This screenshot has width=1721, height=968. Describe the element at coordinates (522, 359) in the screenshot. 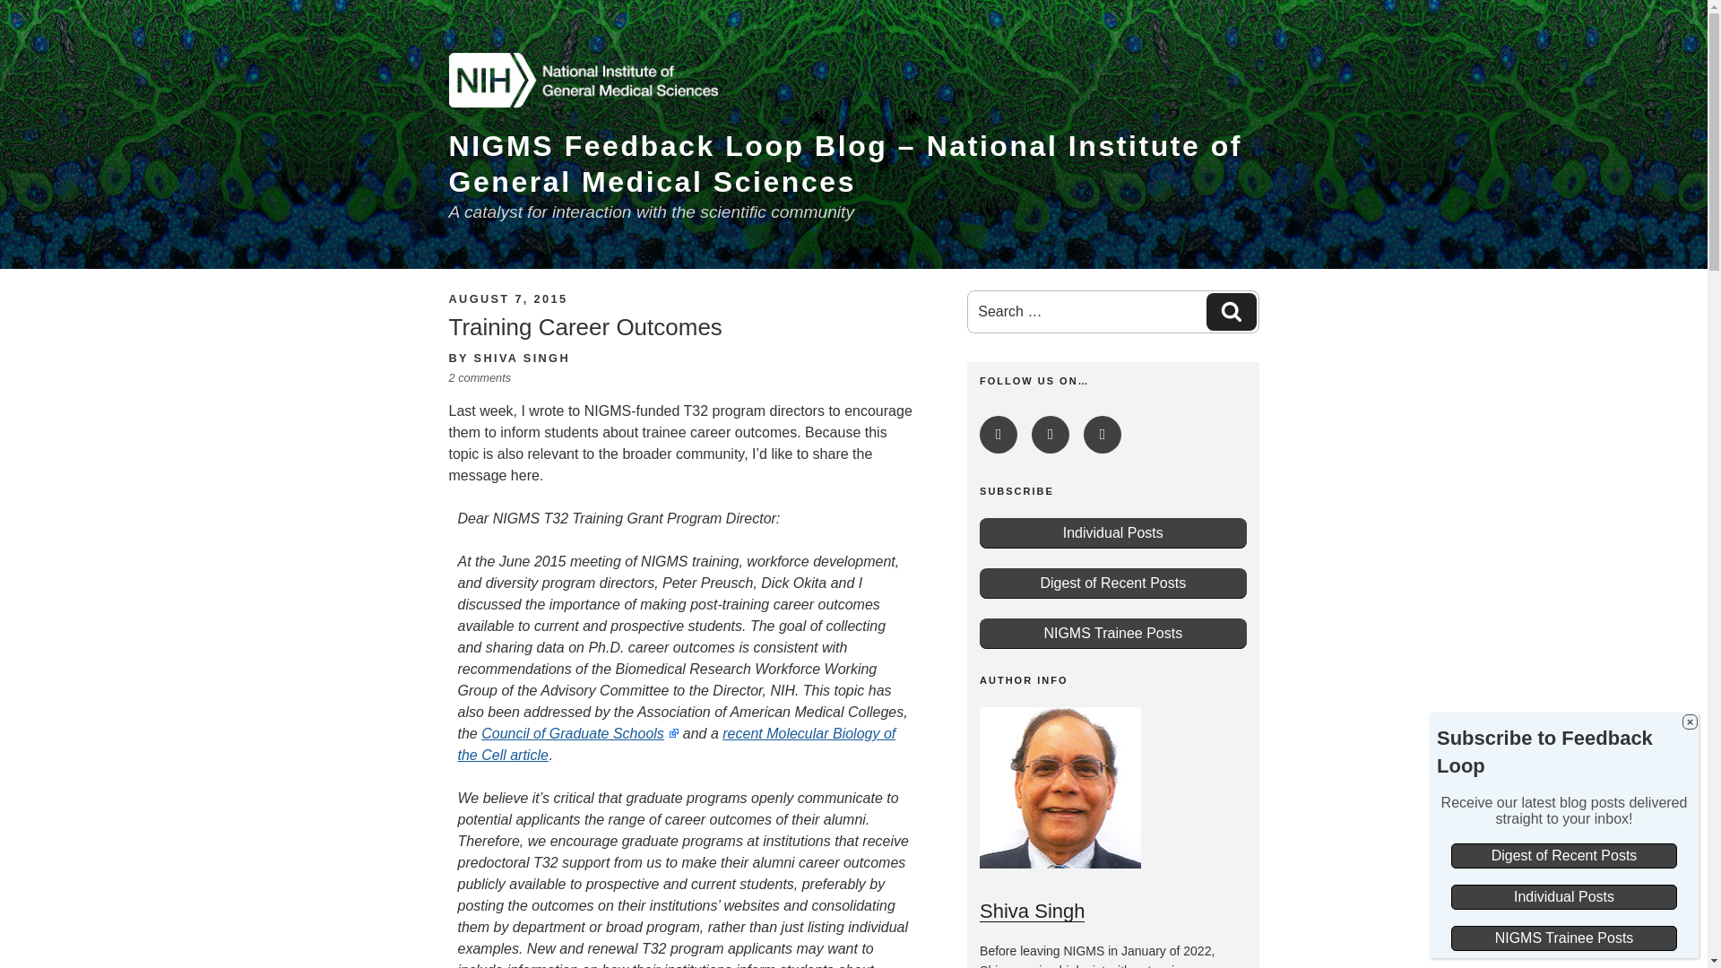

I see `Posts by Shiva Singh` at that location.